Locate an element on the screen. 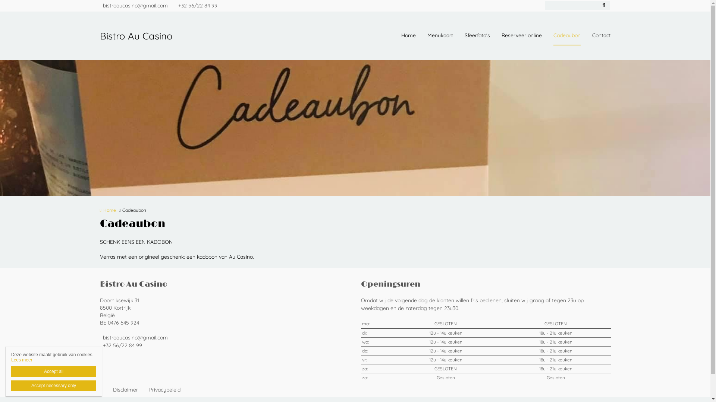 This screenshot has width=716, height=402. bistroaucasino@gmail.com is located at coordinates (136, 6).